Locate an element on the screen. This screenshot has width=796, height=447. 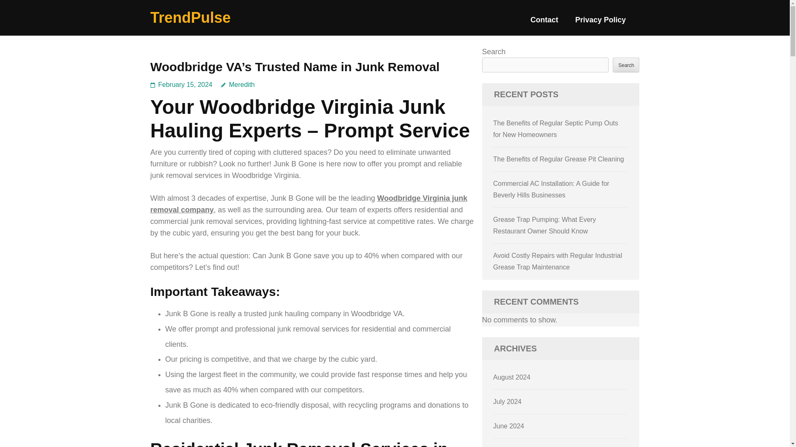
Woodbridge Virginia junk removal company is located at coordinates (308, 204).